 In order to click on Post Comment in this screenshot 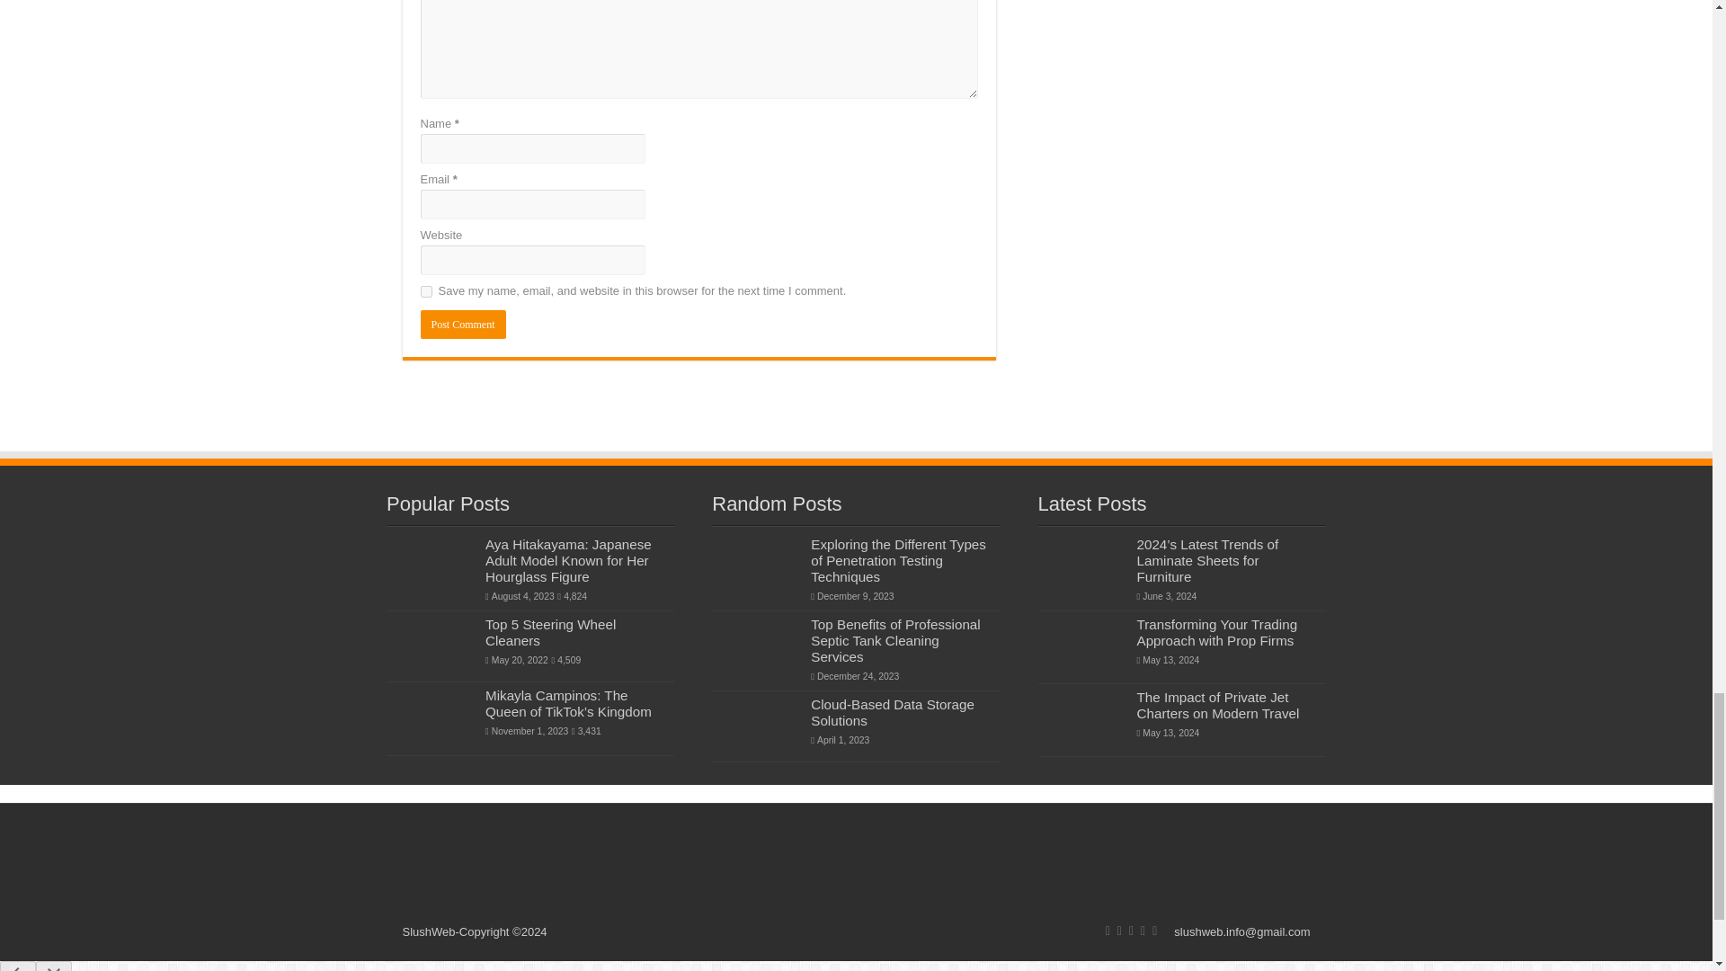, I will do `click(463, 324)`.